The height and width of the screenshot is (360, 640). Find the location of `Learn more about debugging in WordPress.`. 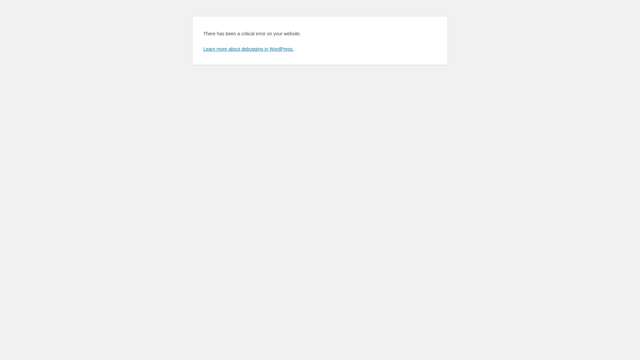

Learn more about debugging in WordPress. is located at coordinates (249, 49).